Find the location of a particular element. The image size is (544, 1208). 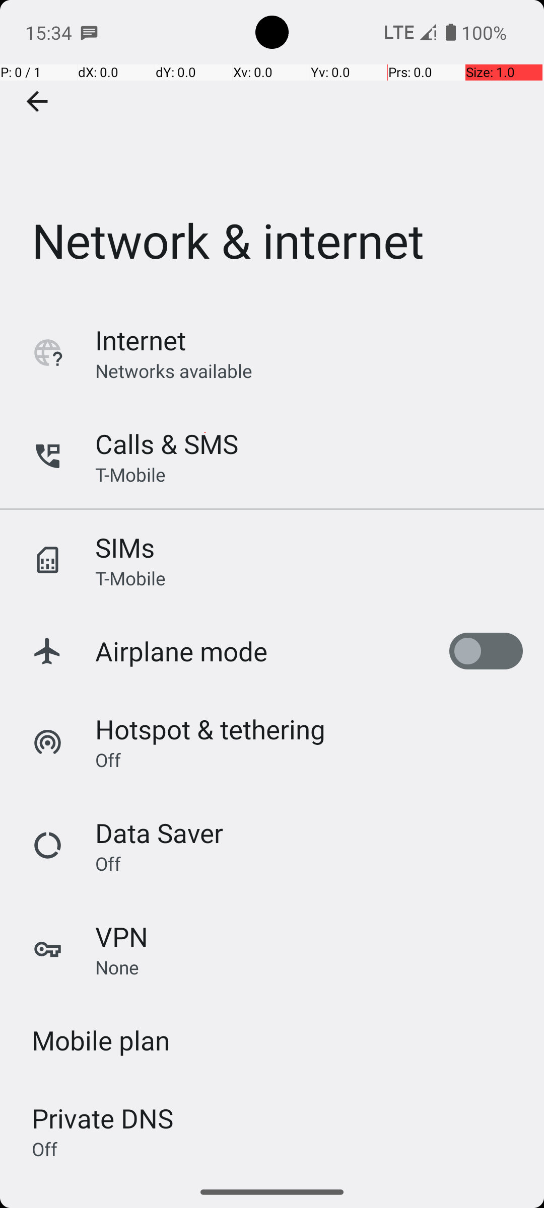

Hotspot & tethering is located at coordinates (211, 729).